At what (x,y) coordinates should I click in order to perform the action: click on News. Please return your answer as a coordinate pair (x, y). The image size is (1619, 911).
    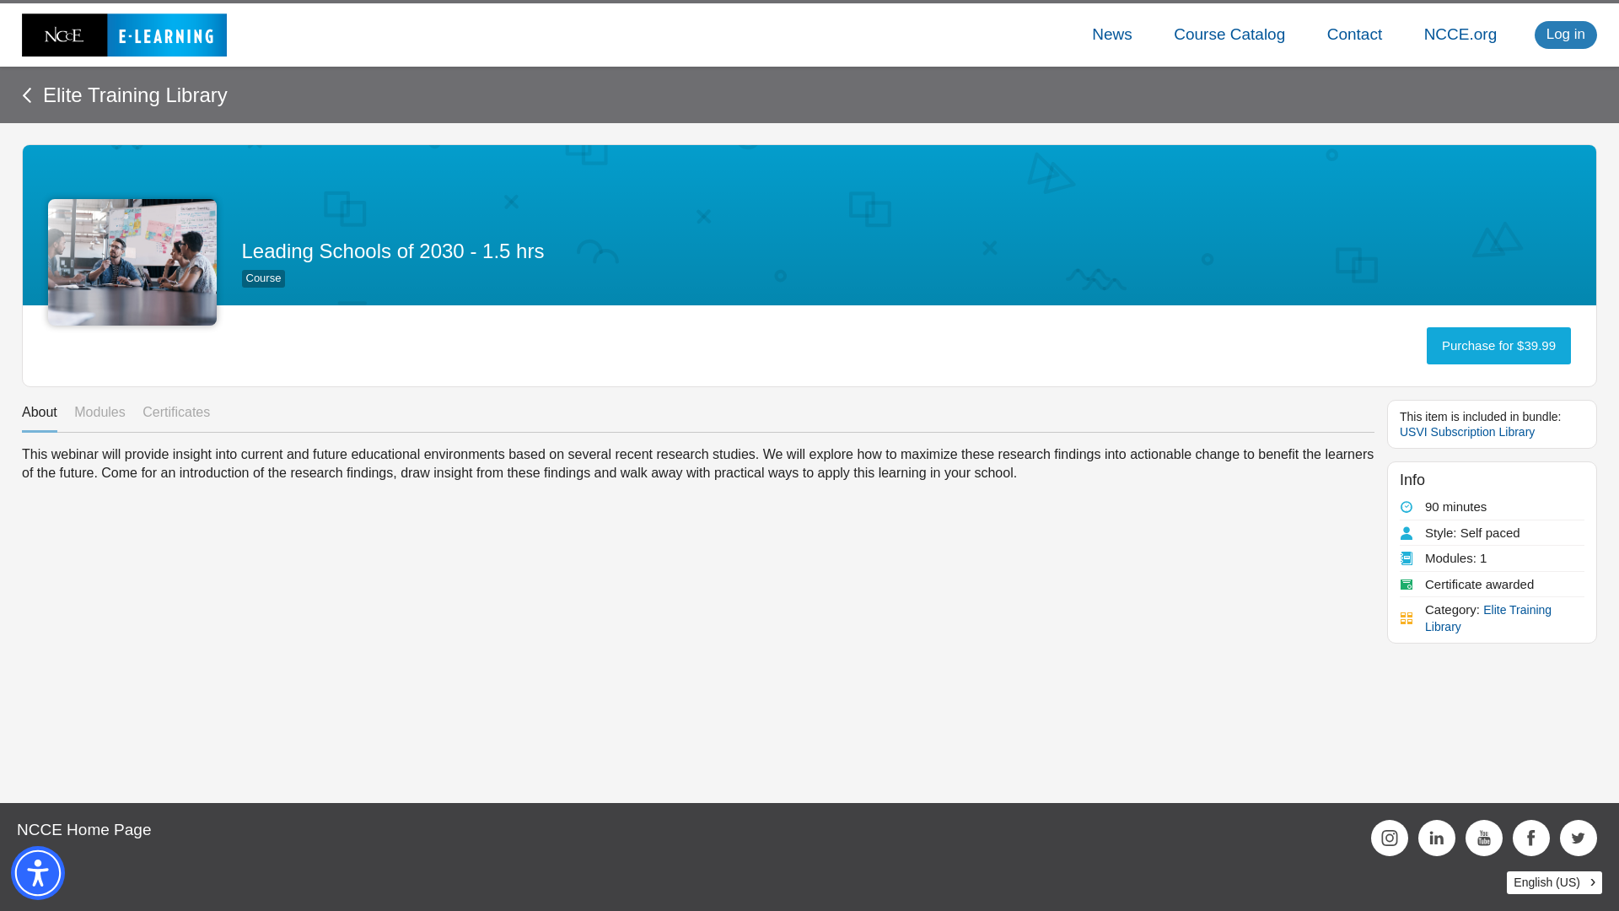
    Looking at the image, I should click on (1111, 35).